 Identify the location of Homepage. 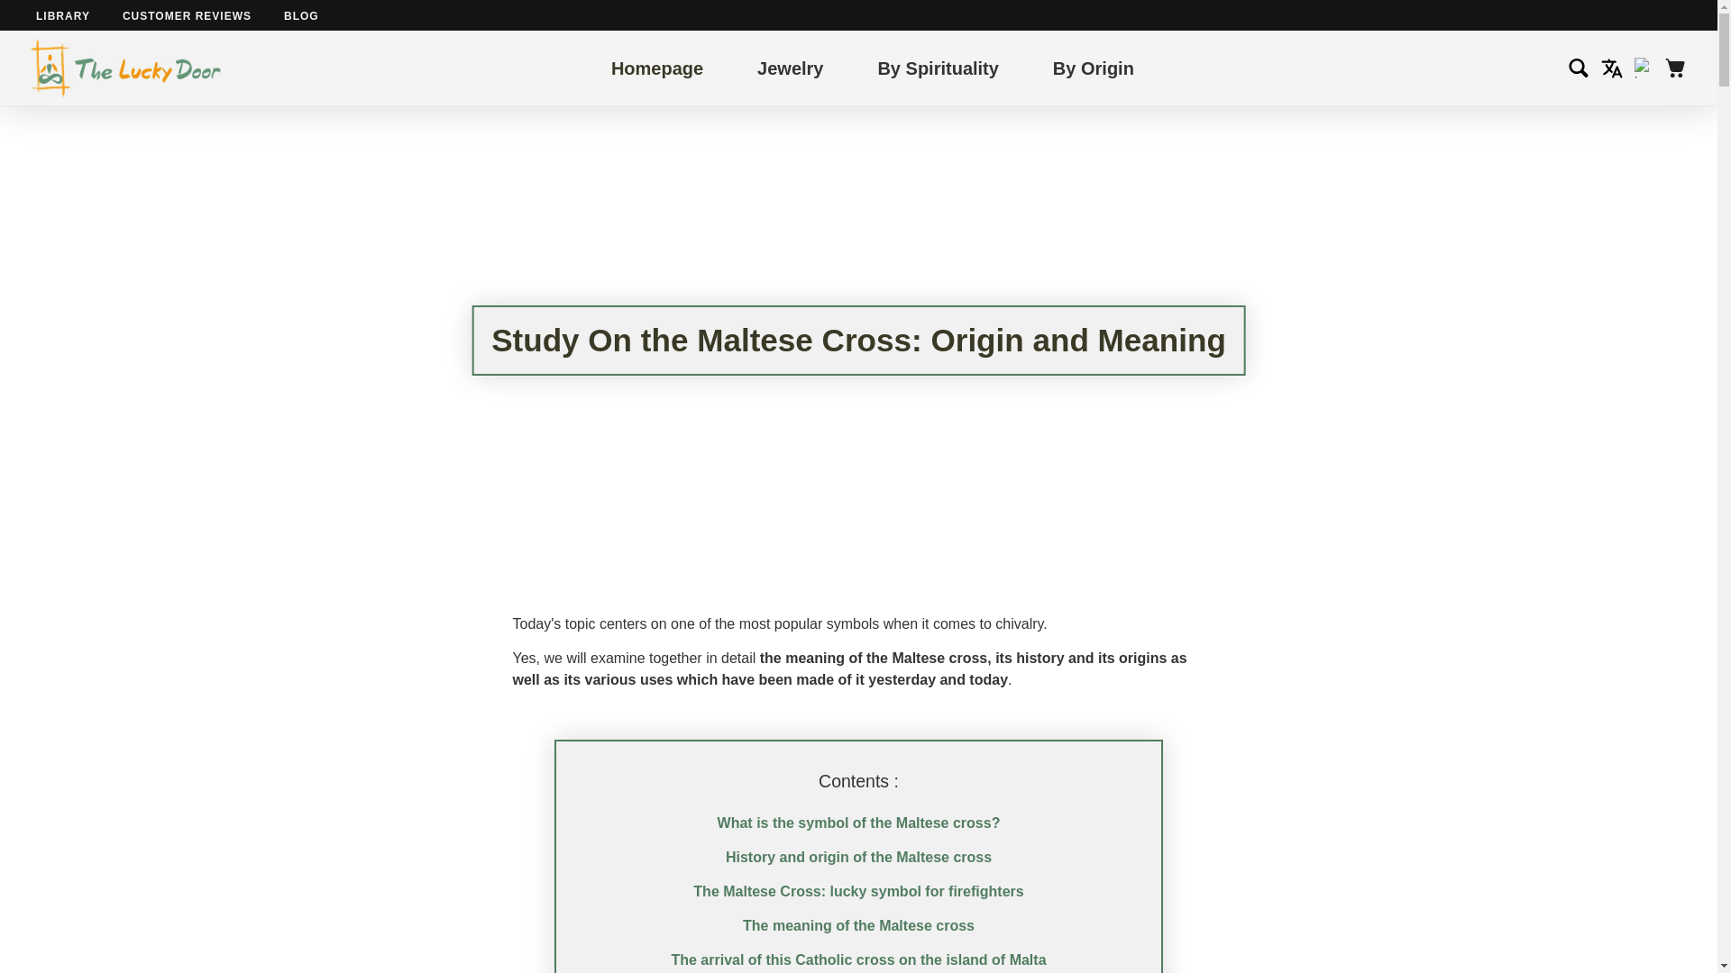
(656, 67).